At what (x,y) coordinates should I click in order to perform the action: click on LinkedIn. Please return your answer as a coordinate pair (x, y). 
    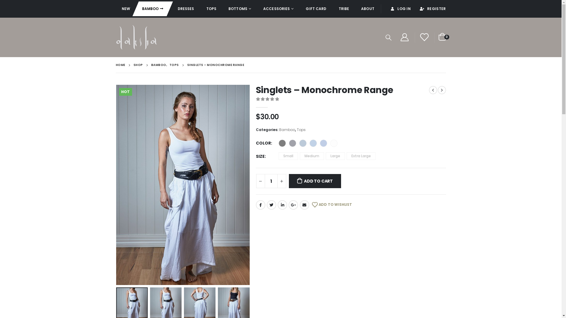
    Looking at the image, I should click on (282, 205).